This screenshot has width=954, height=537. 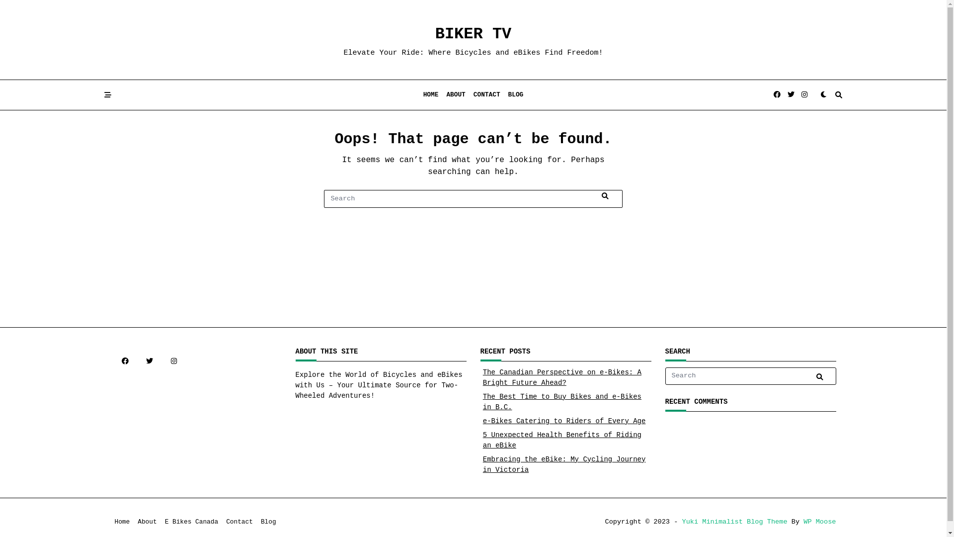 I want to click on BIKER TV, so click(x=474, y=34).